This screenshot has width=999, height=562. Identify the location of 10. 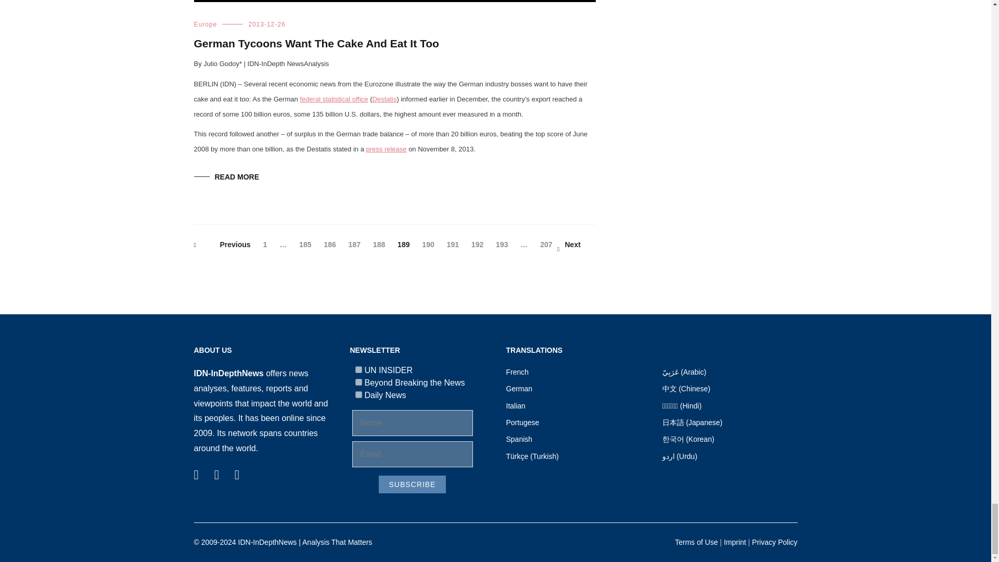
(358, 394).